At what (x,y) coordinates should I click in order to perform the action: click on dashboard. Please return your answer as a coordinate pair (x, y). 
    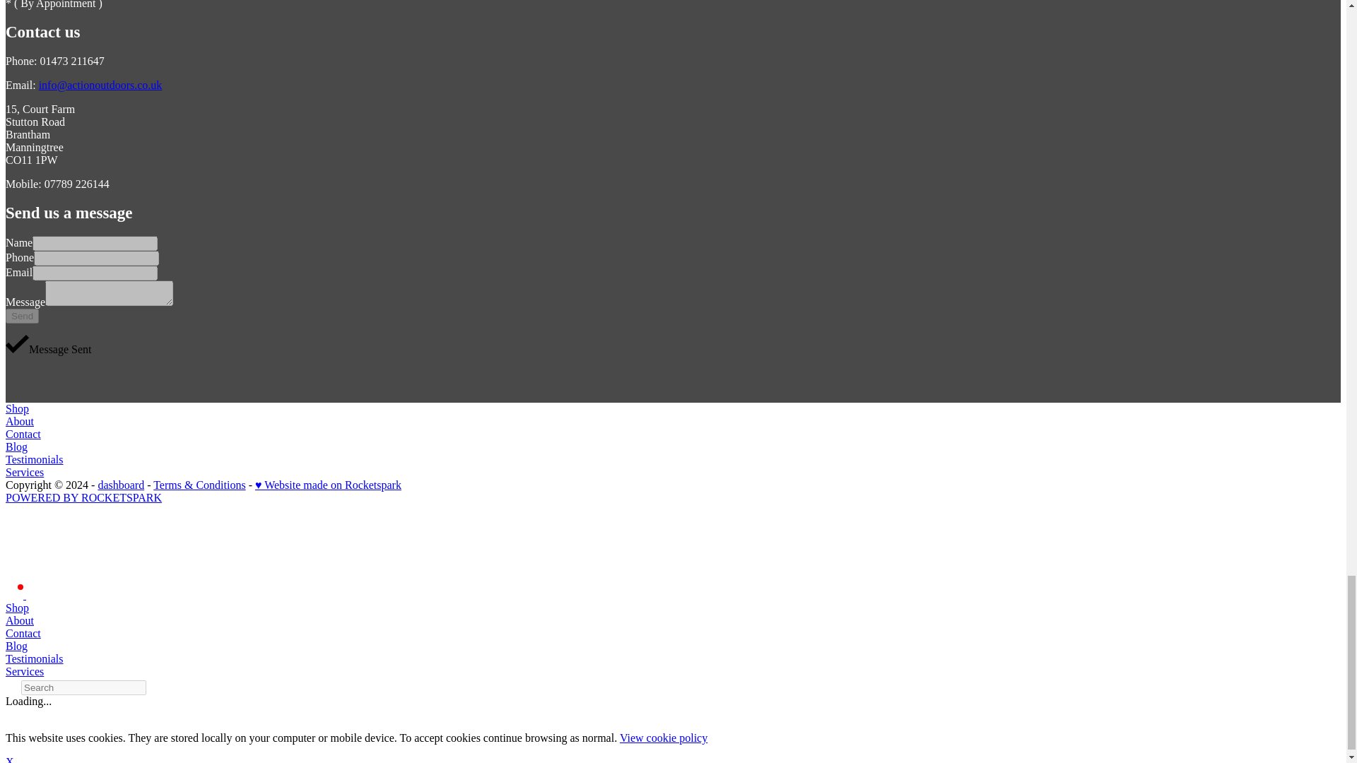
    Looking at the image, I should click on (120, 485).